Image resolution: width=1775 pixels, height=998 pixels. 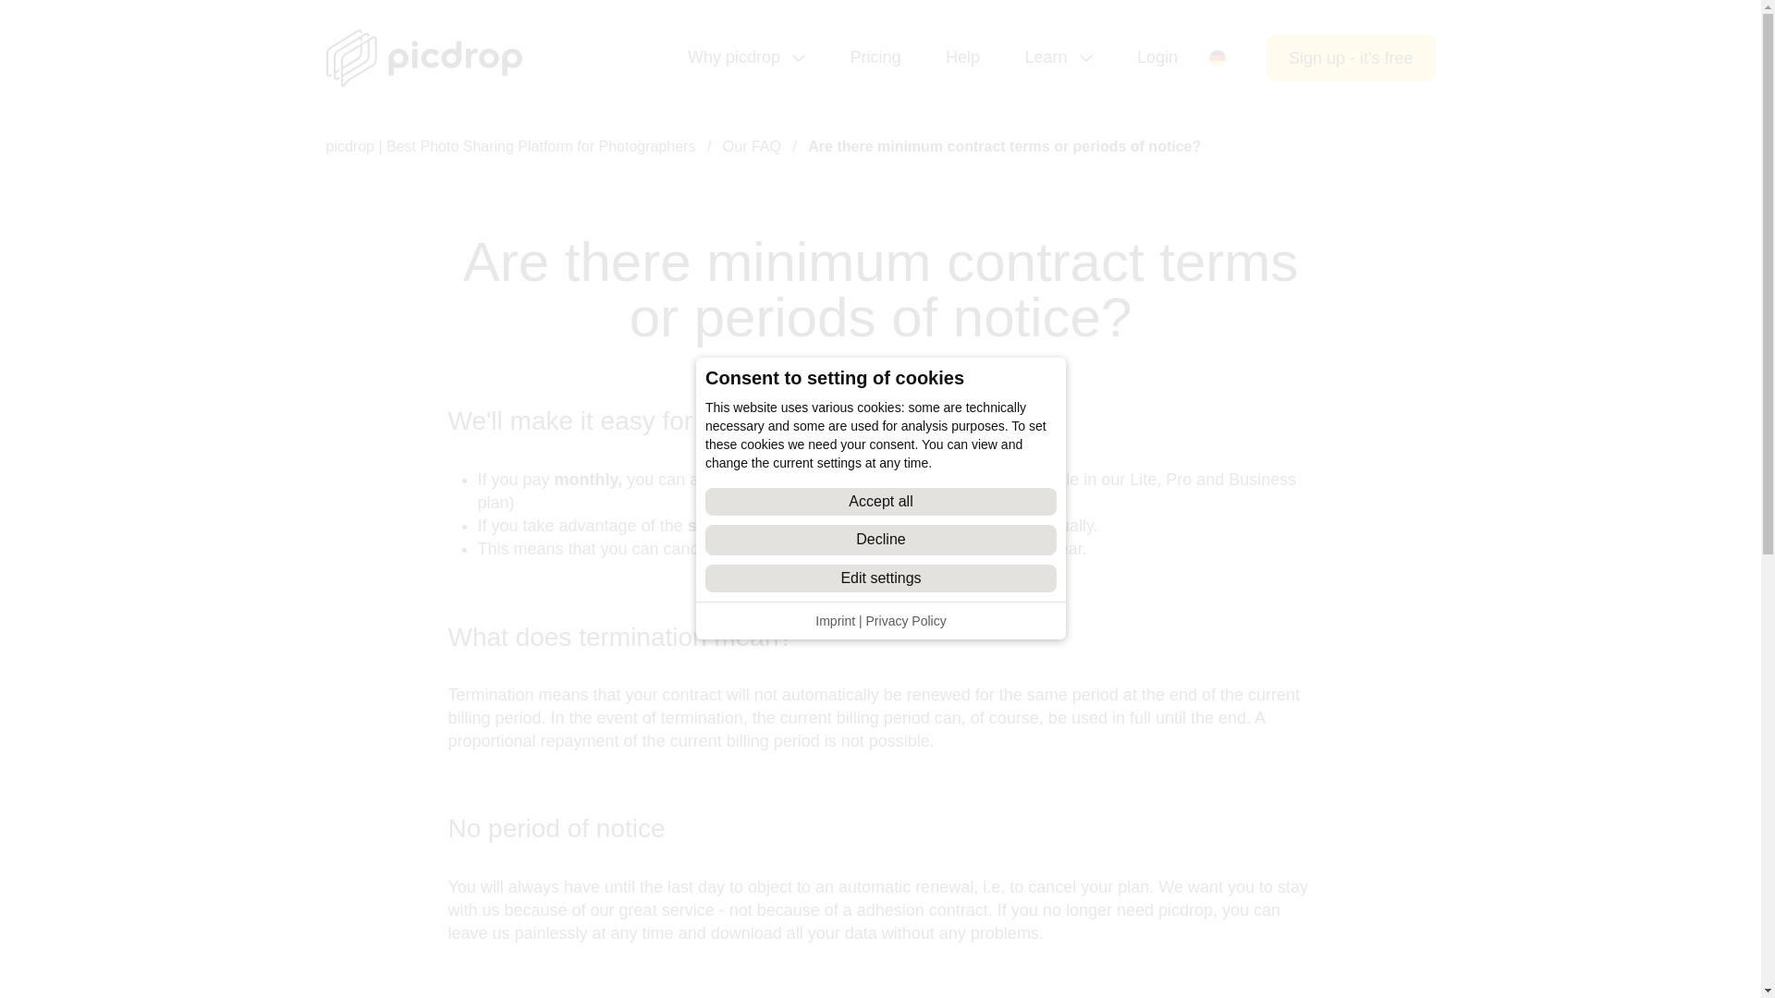 I want to click on Help, so click(x=961, y=57).